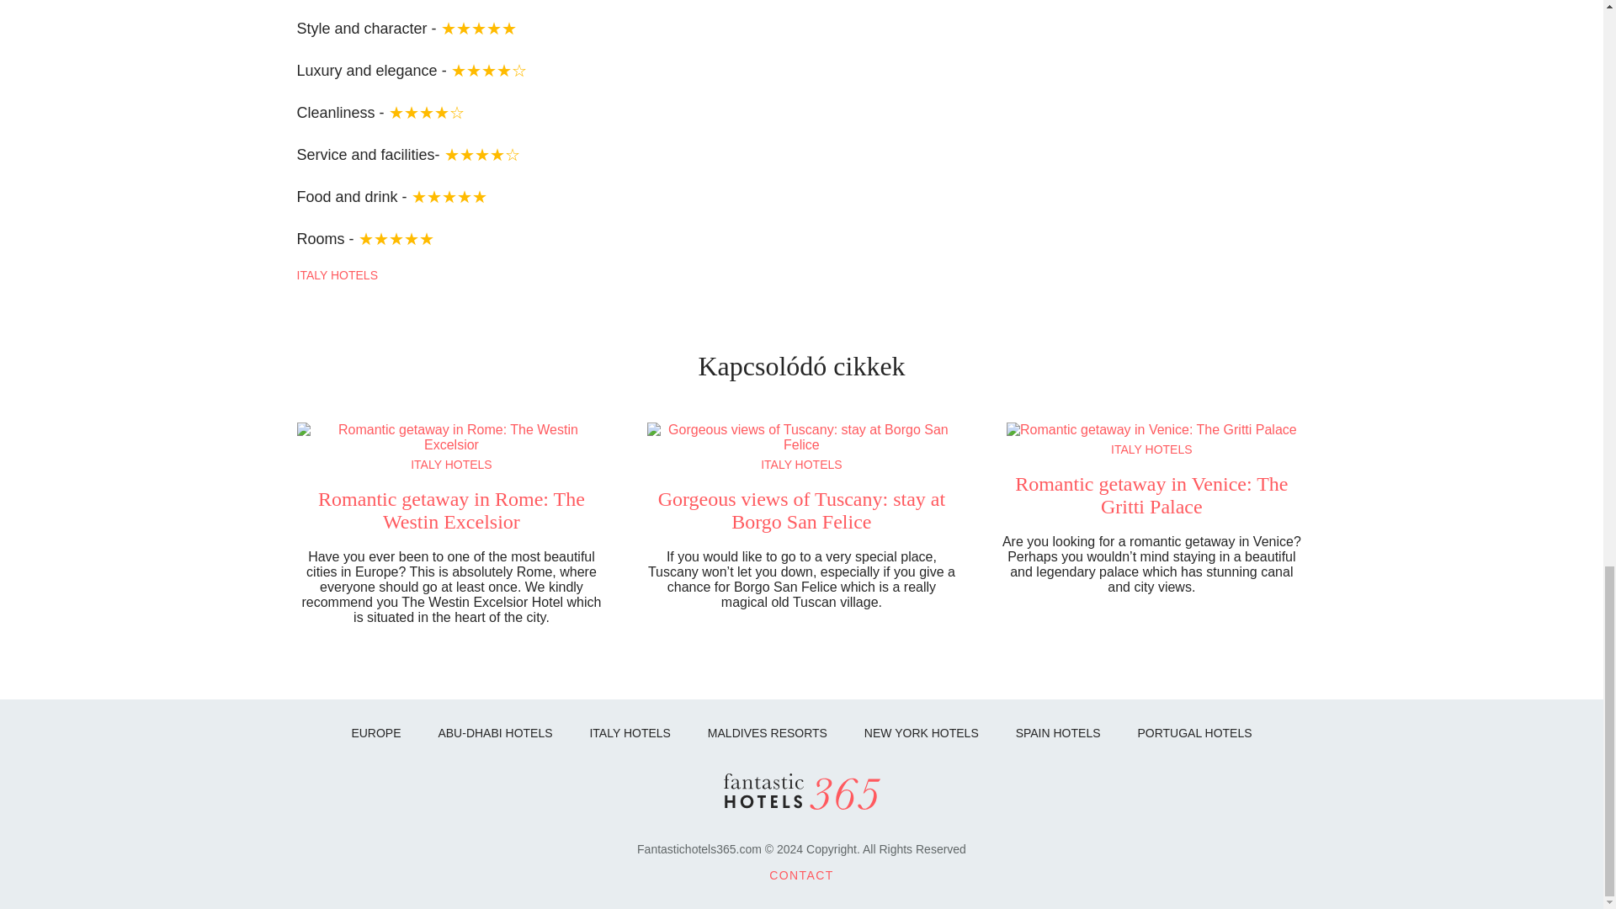 Image resolution: width=1616 pixels, height=909 pixels. What do you see at coordinates (1193, 732) in the screenshot?
I see `PORTUGAL HOTELS` at bounding box center [1193, 732].